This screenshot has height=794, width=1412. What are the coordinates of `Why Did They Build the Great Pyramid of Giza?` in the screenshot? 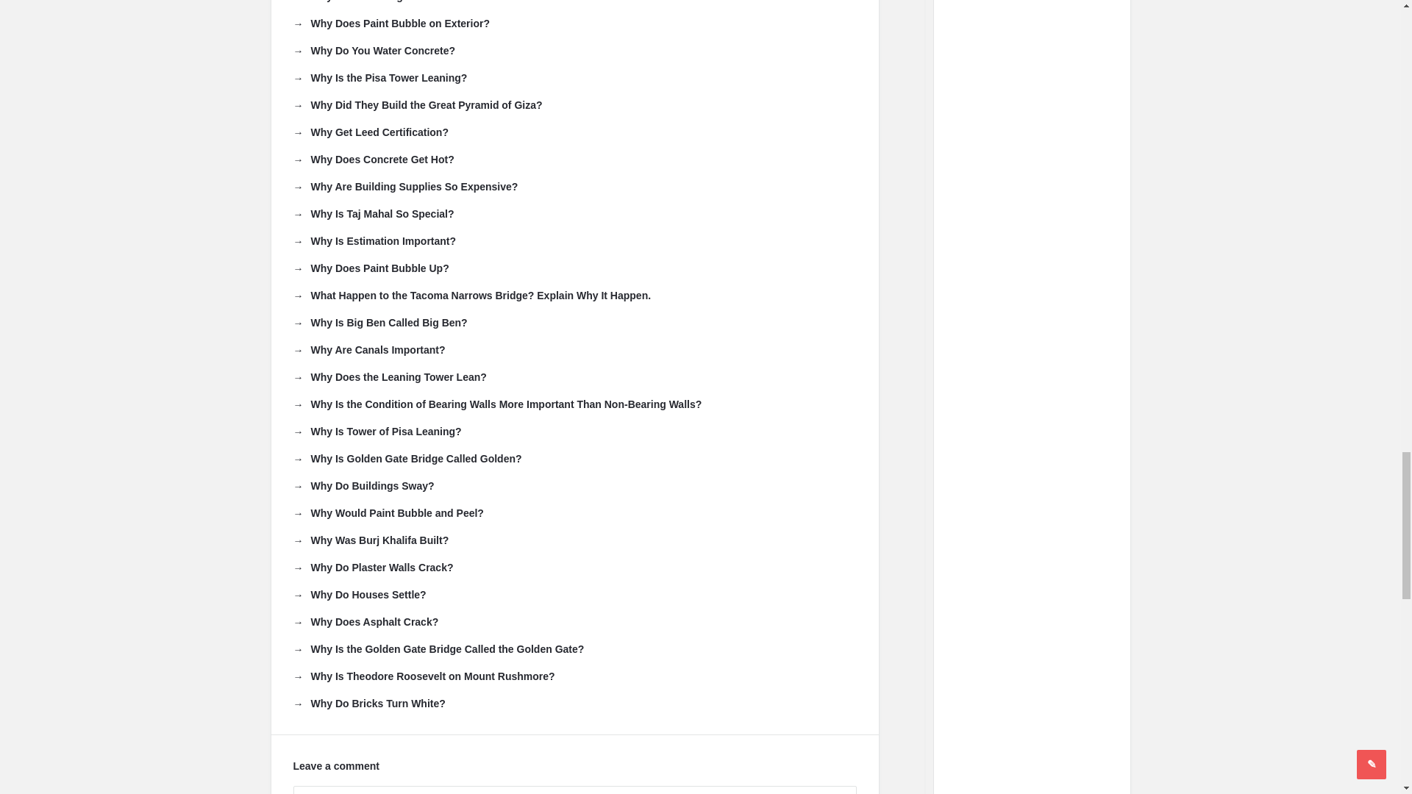 It's located at (417, 104).